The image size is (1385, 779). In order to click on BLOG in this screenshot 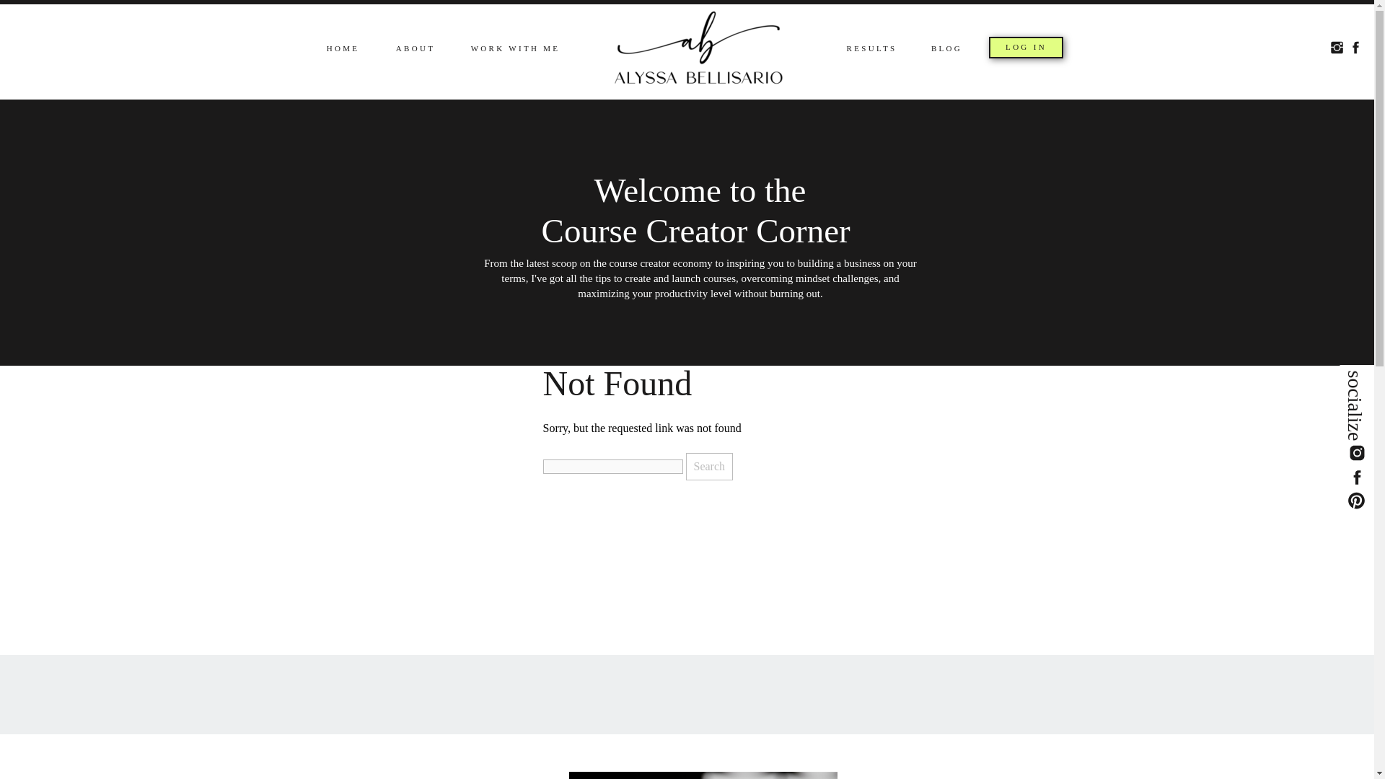, I will do `click(946, 49)`.